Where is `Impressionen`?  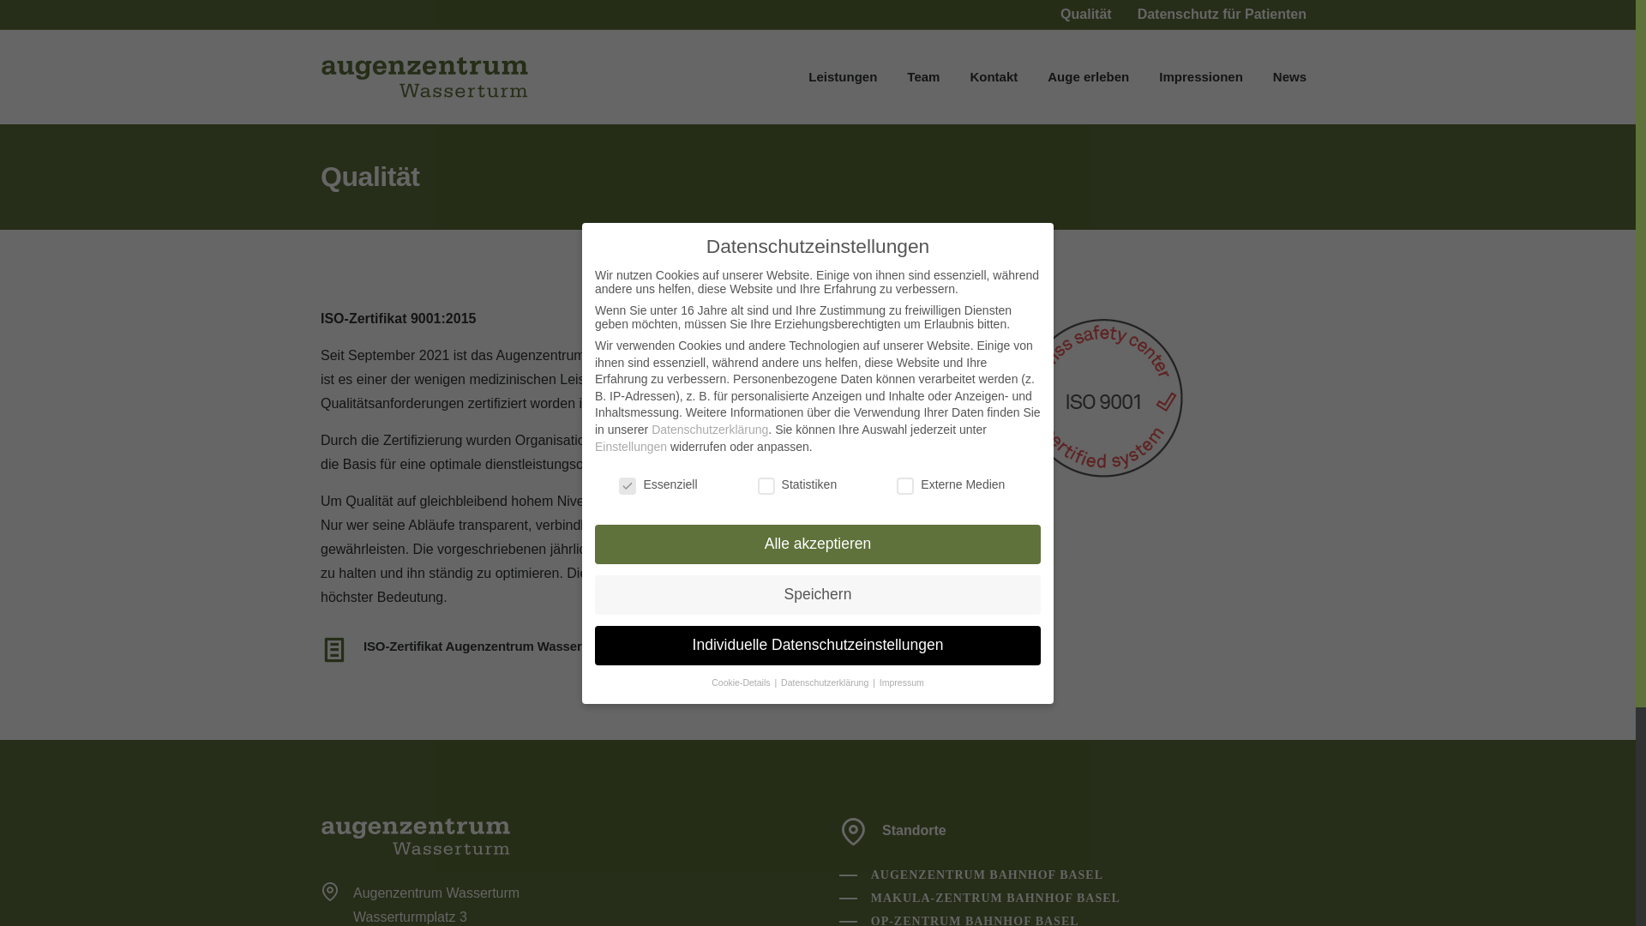 Impressionen is located at coordinates (1201, 77).